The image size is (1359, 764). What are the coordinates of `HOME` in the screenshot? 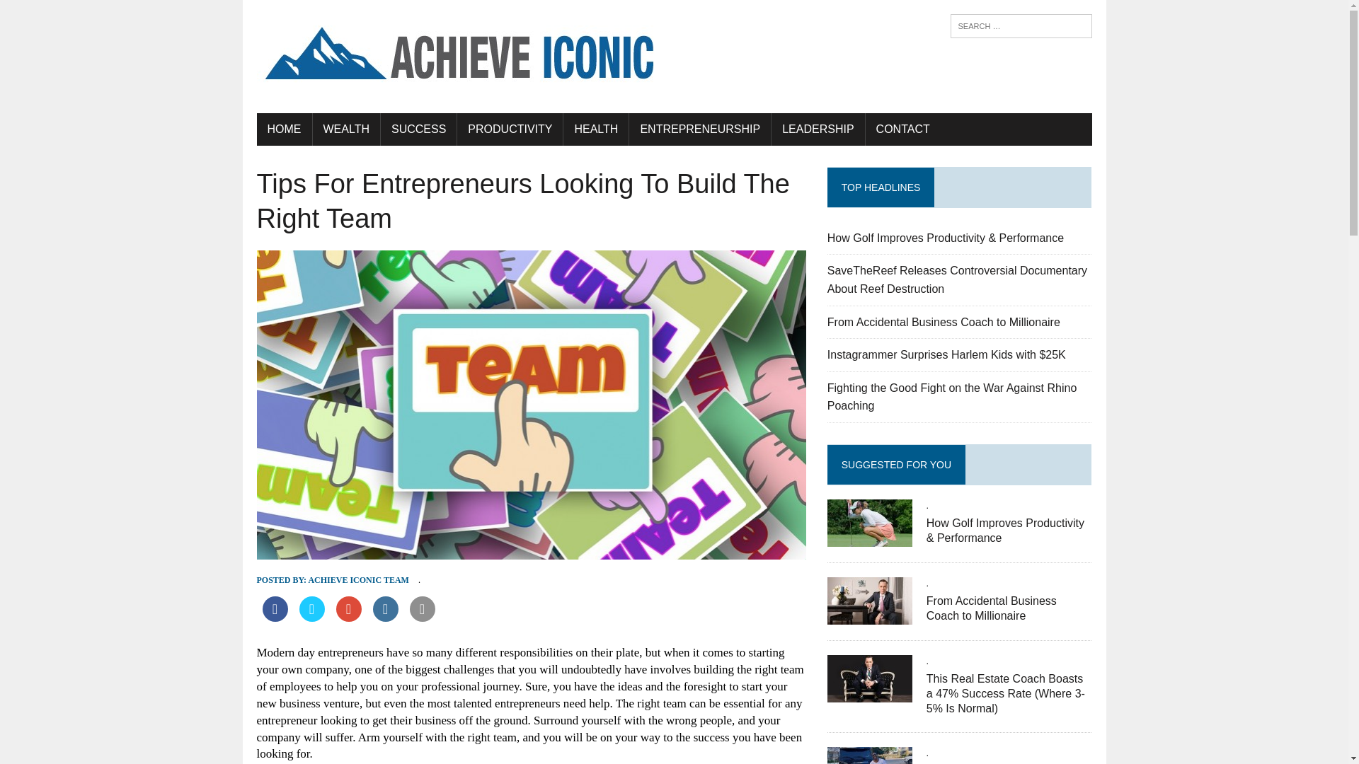 It's located at (283, 129).